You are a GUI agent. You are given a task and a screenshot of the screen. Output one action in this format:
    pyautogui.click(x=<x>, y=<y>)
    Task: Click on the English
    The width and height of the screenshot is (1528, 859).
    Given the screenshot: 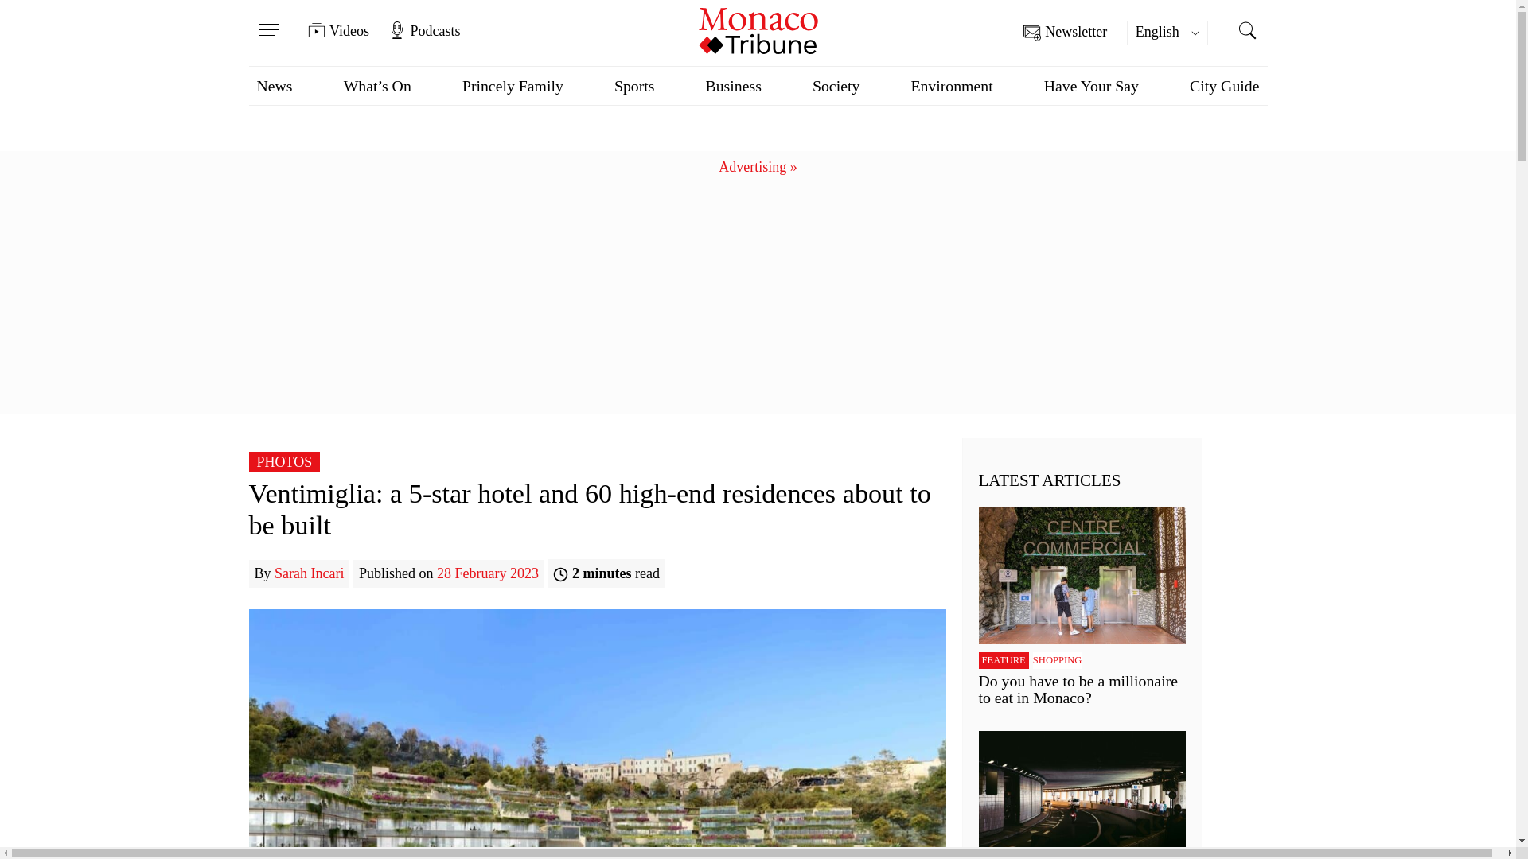 What is the action you would take?
    pyautogui.click(x=1167, y=33)
    